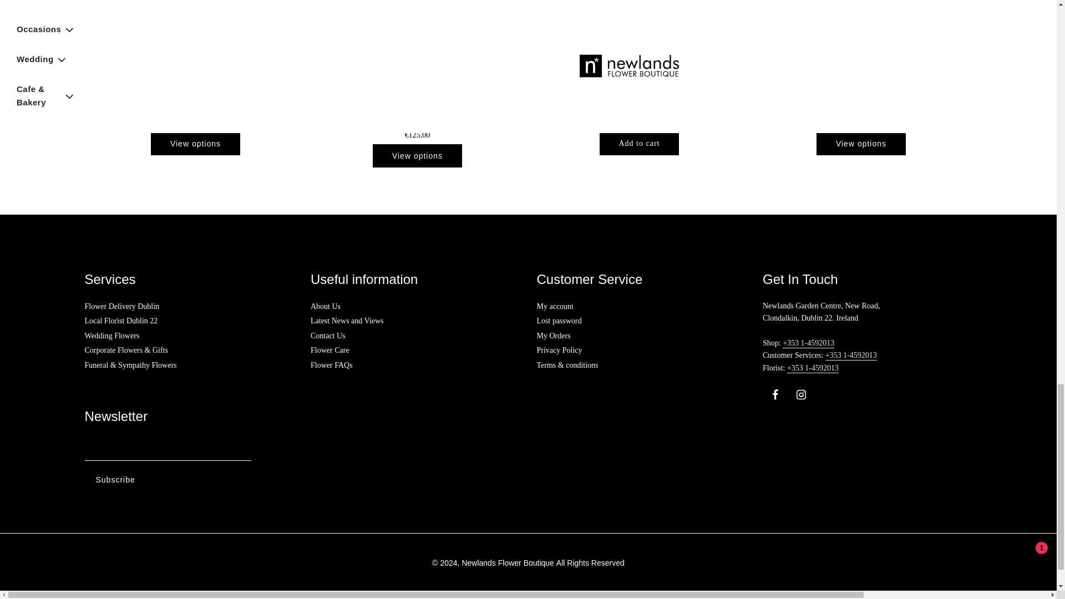  What do you see at coordinates (115, 480) in the screenshot?
I see `Subscribe` at bounding box center [115, 480].